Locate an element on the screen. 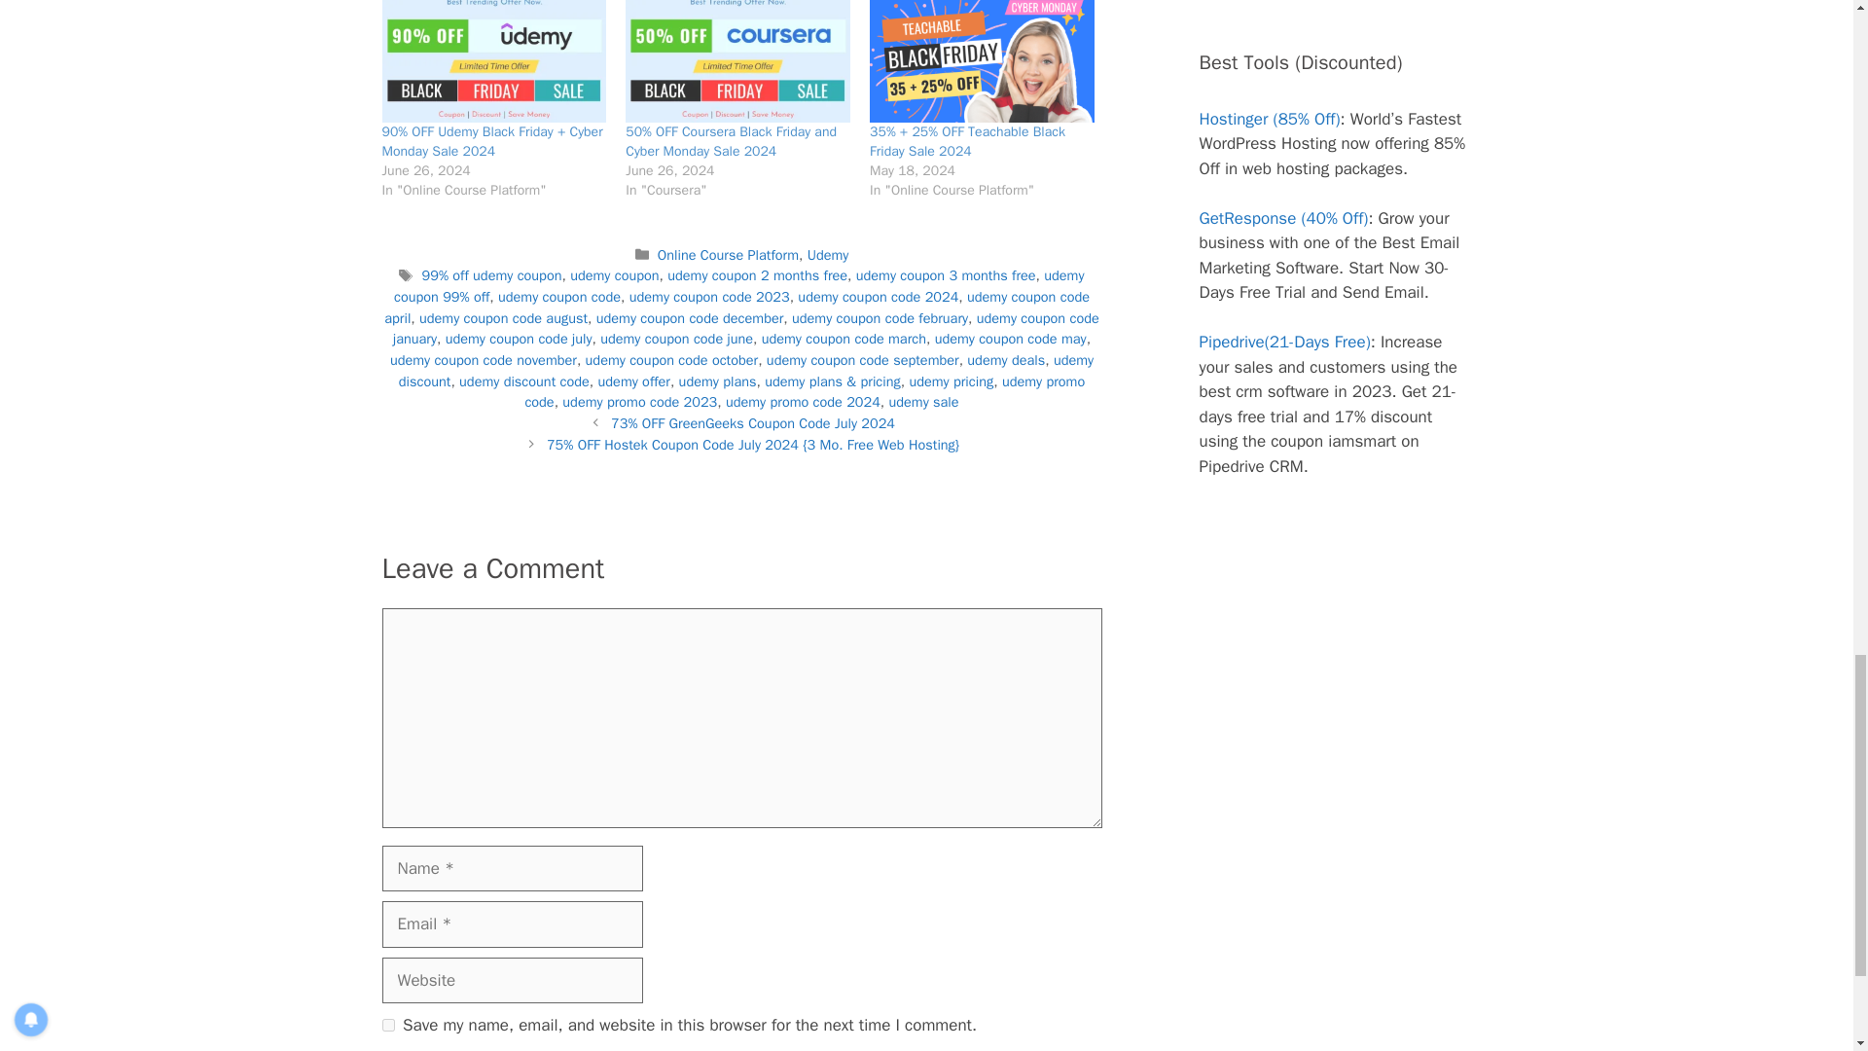 This screenshot has height=1051, width=1868. udemy coupon 3 months free is located at coordinates (946, 274).